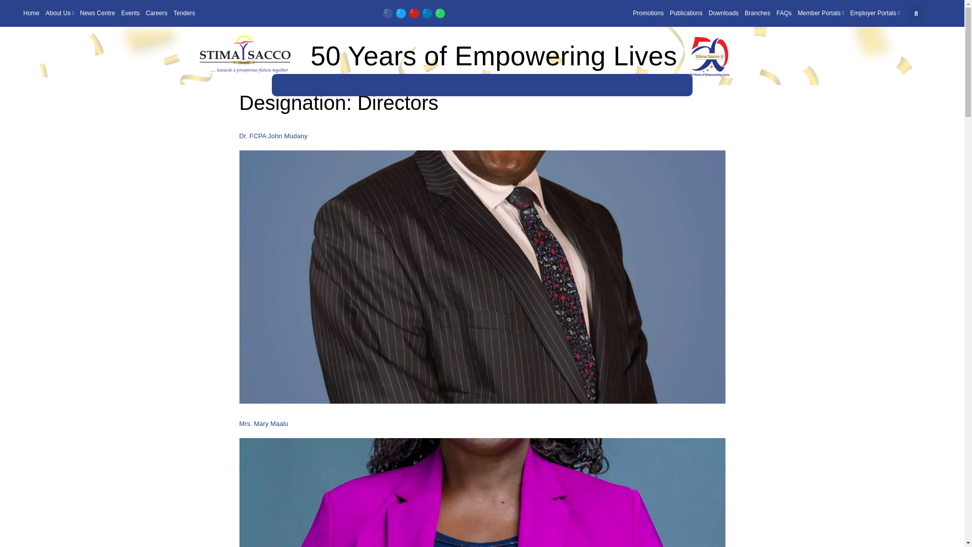  I want to click on Events, so click(130, 13).